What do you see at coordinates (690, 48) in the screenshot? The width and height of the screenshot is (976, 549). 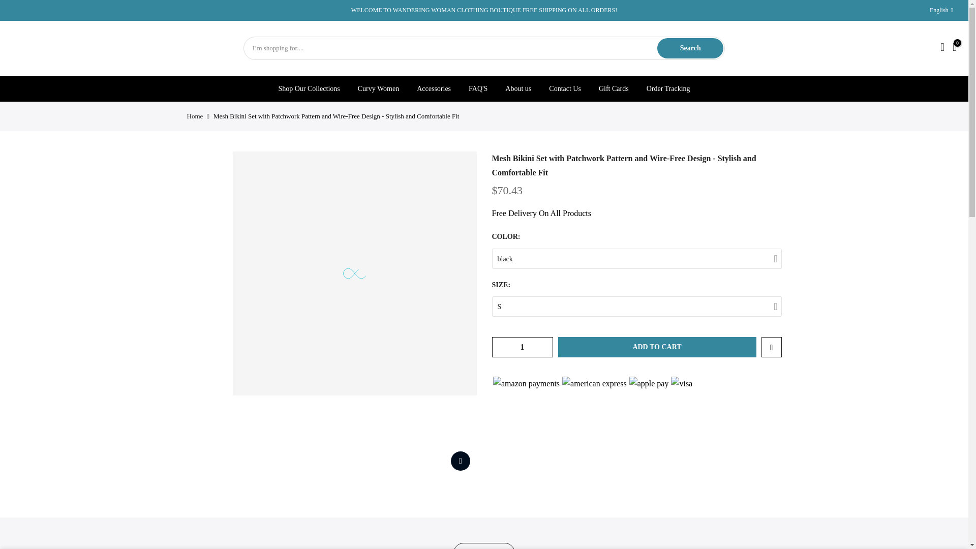 I see `Search` at bounding box center [690, 48].